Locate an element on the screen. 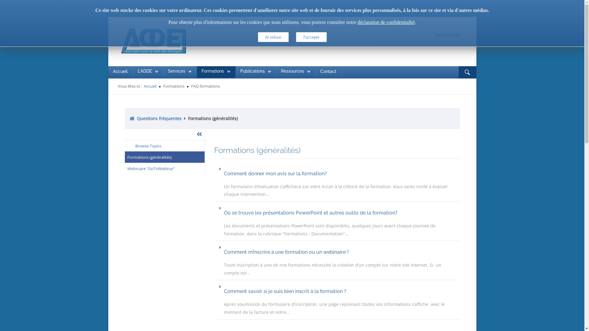 The image size is (589, 331). Formations is located at coordinates (215, 71).